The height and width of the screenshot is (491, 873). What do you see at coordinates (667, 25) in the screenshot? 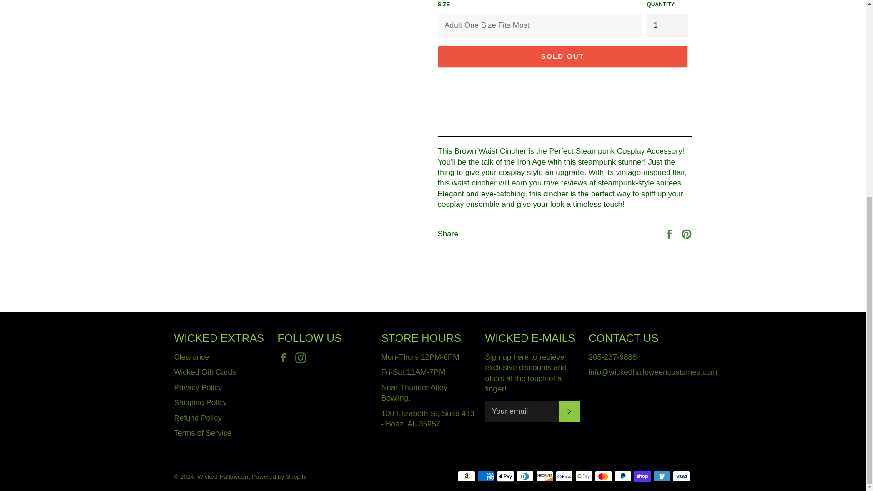
I see `1` at bounding box center [667, 25].